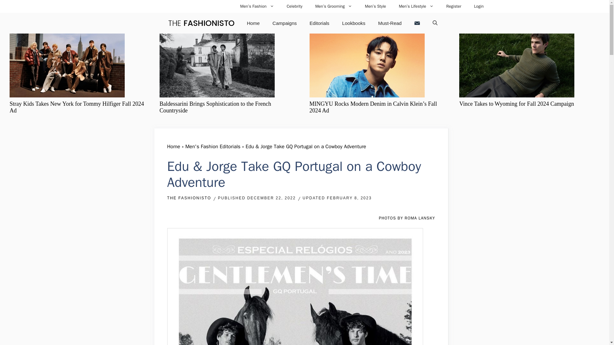  I want to click on Editorials, so click(319, 23).